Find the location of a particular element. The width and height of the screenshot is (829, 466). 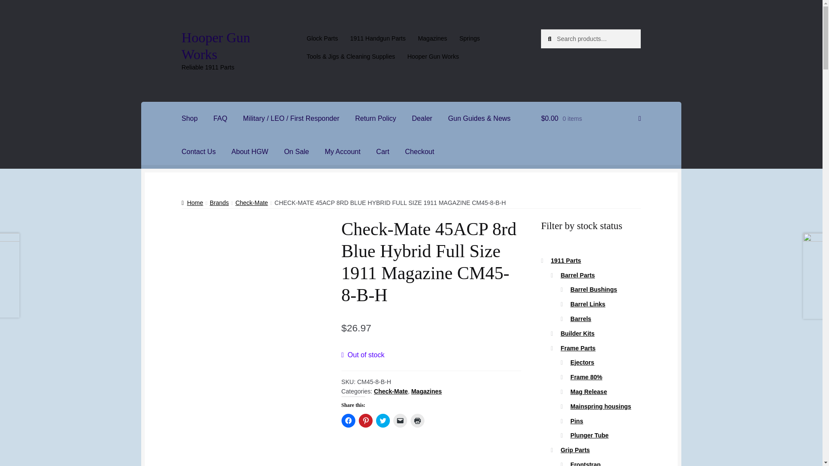

1911 Handgun Parts is located at coordinates (378, 38).